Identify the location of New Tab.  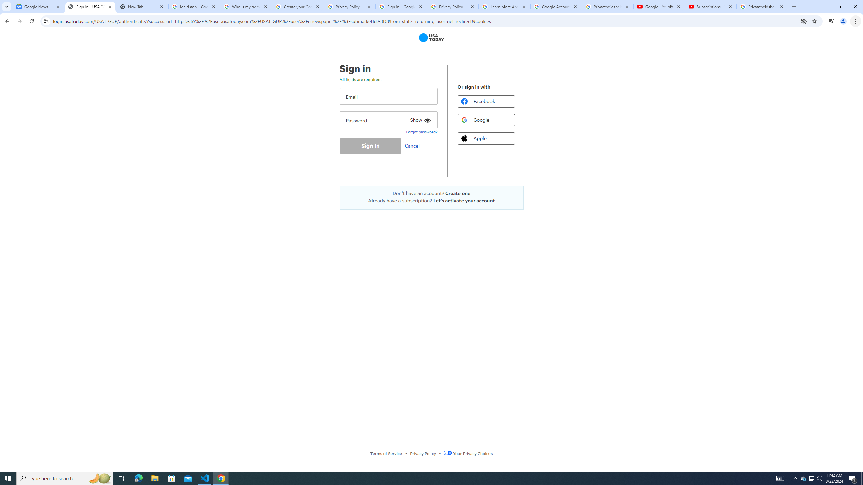
(142, 7).